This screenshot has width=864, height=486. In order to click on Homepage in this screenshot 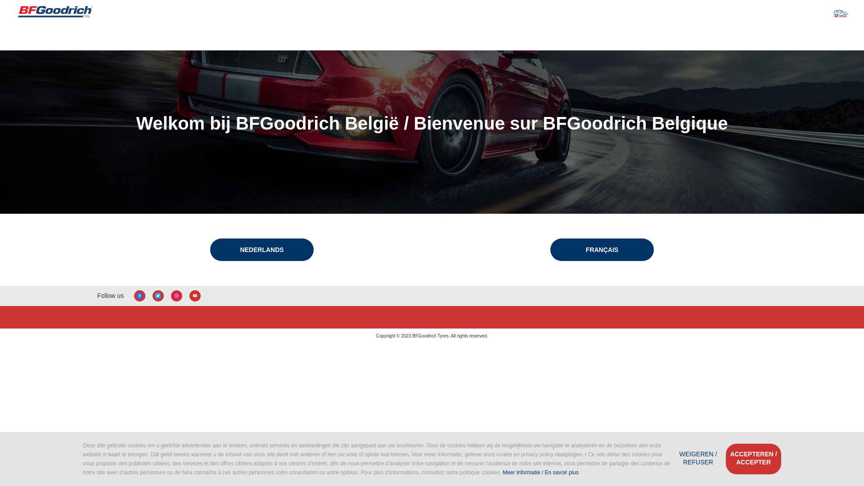, I will do `click(55, 13)`.